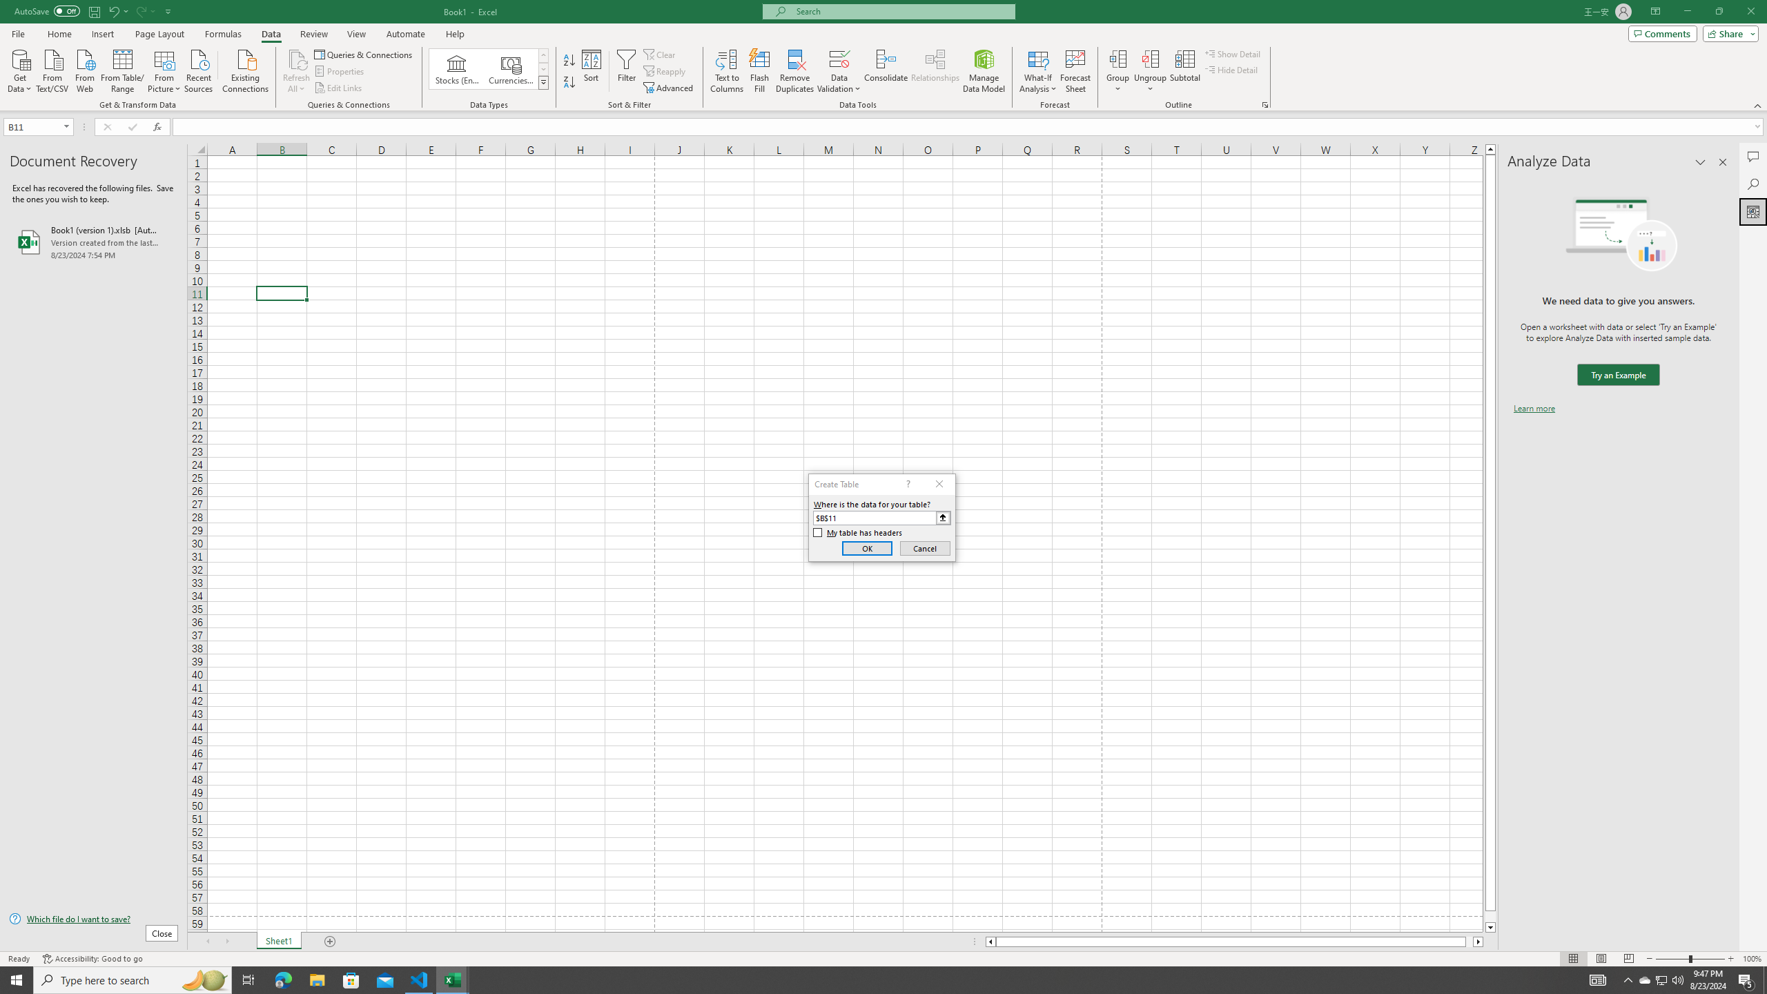  I want to click on Help, so click(455, 34).